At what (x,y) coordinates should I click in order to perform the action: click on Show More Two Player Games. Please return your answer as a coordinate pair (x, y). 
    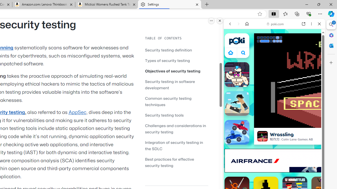
    Looking at the image, I should click on (306, 150).